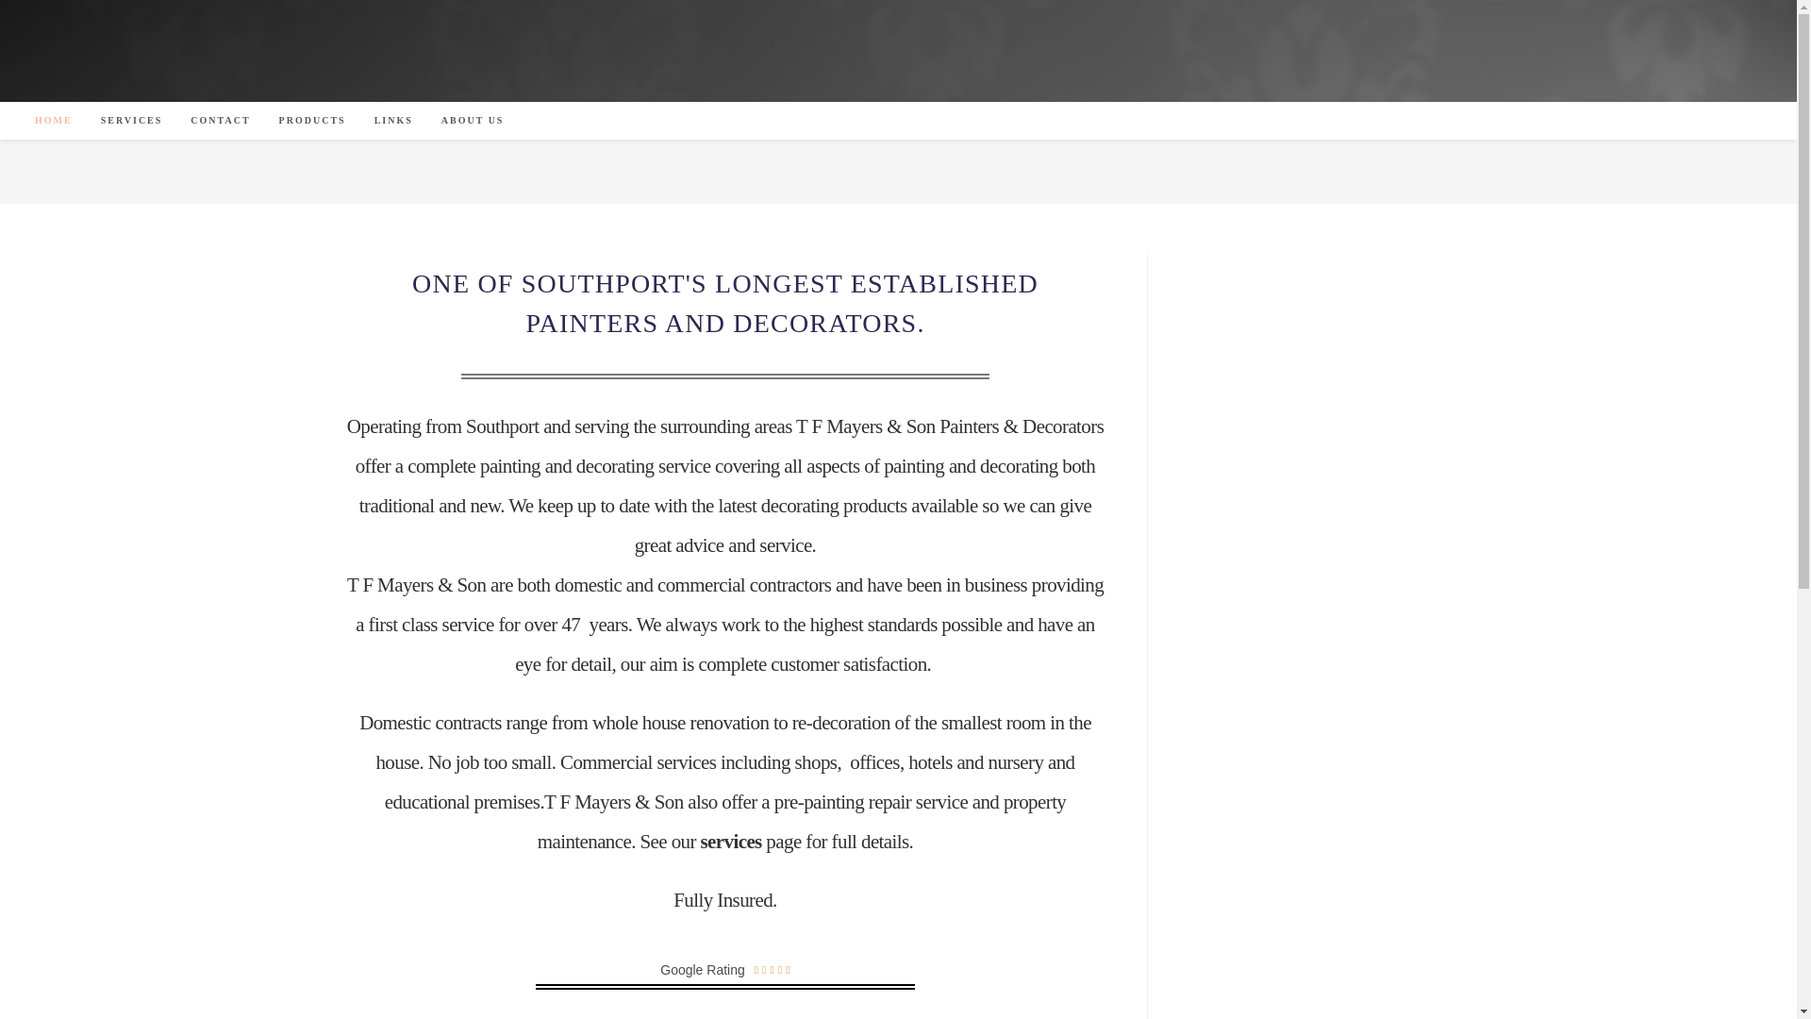 The height and width of the screenshot is (1019, 1811). Describe the element at coordinates (220, 121) in the screenshot. I see `CONTACT` at that location.